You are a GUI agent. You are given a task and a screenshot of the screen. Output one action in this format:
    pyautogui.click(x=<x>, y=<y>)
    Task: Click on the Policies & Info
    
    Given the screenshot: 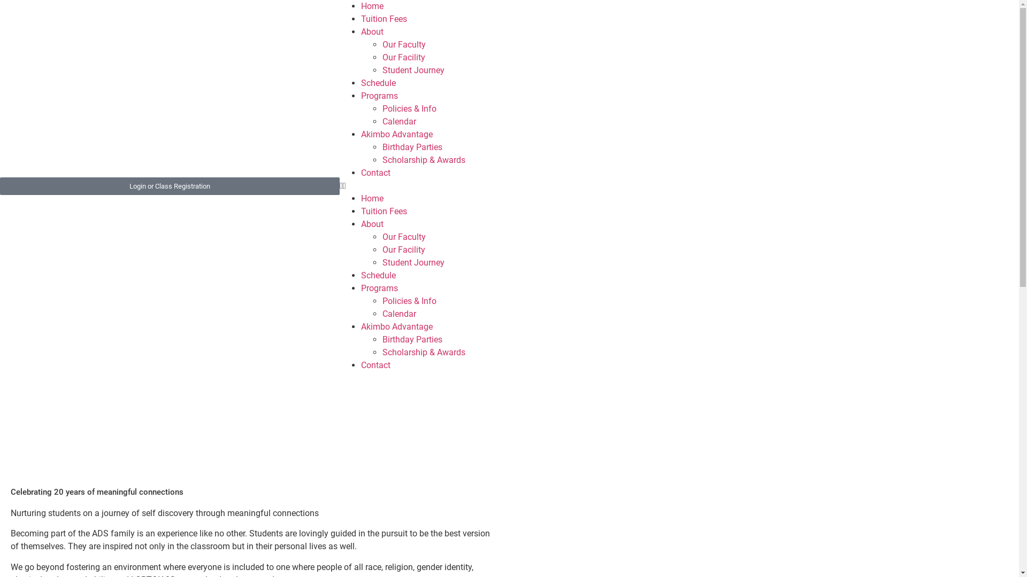 What is the action you would take?
    pyautogui.click(x=410, y=301)
    